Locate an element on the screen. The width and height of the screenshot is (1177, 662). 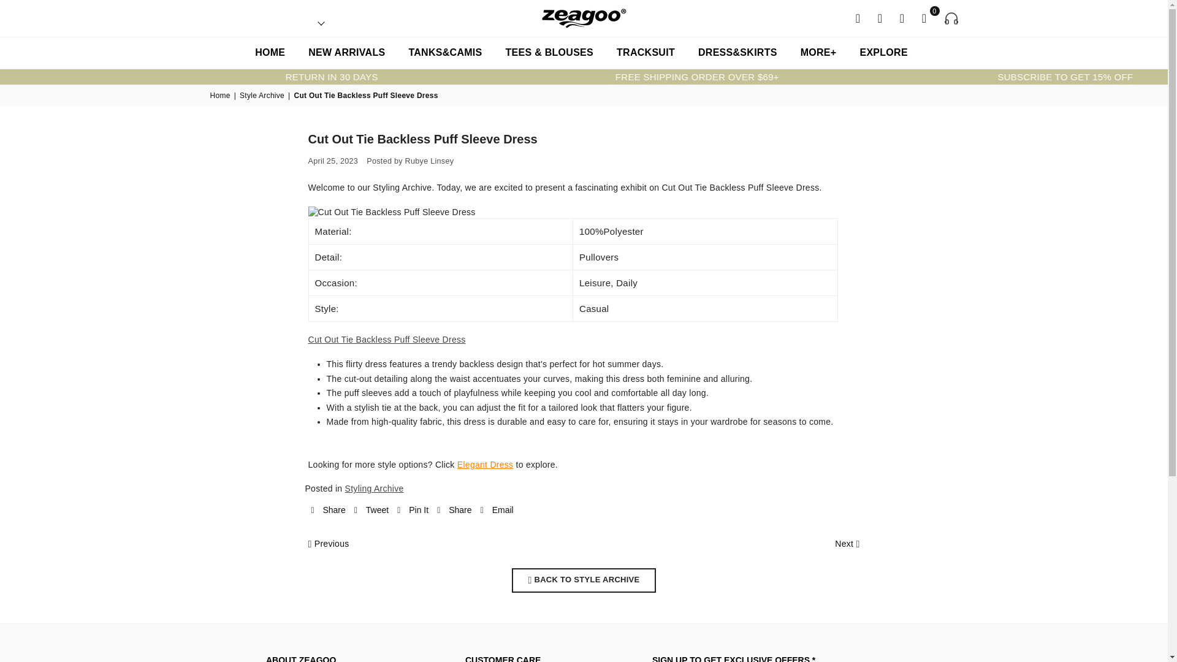
Cut Out Tie Backless Puff Sleeve Dress is located at coordinates (386, 340).